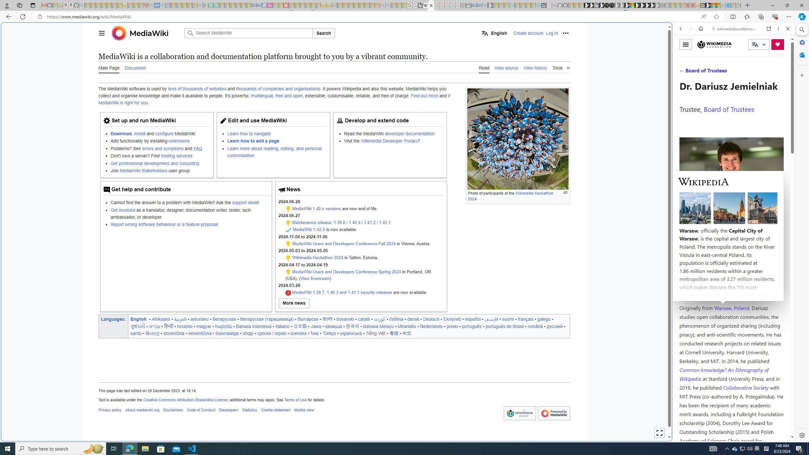 This screenshot has height=455, width=809. What do you see at coordinates (114, 319) in the screenshot?
I see `Languages:` at bounding box center [114, 319].